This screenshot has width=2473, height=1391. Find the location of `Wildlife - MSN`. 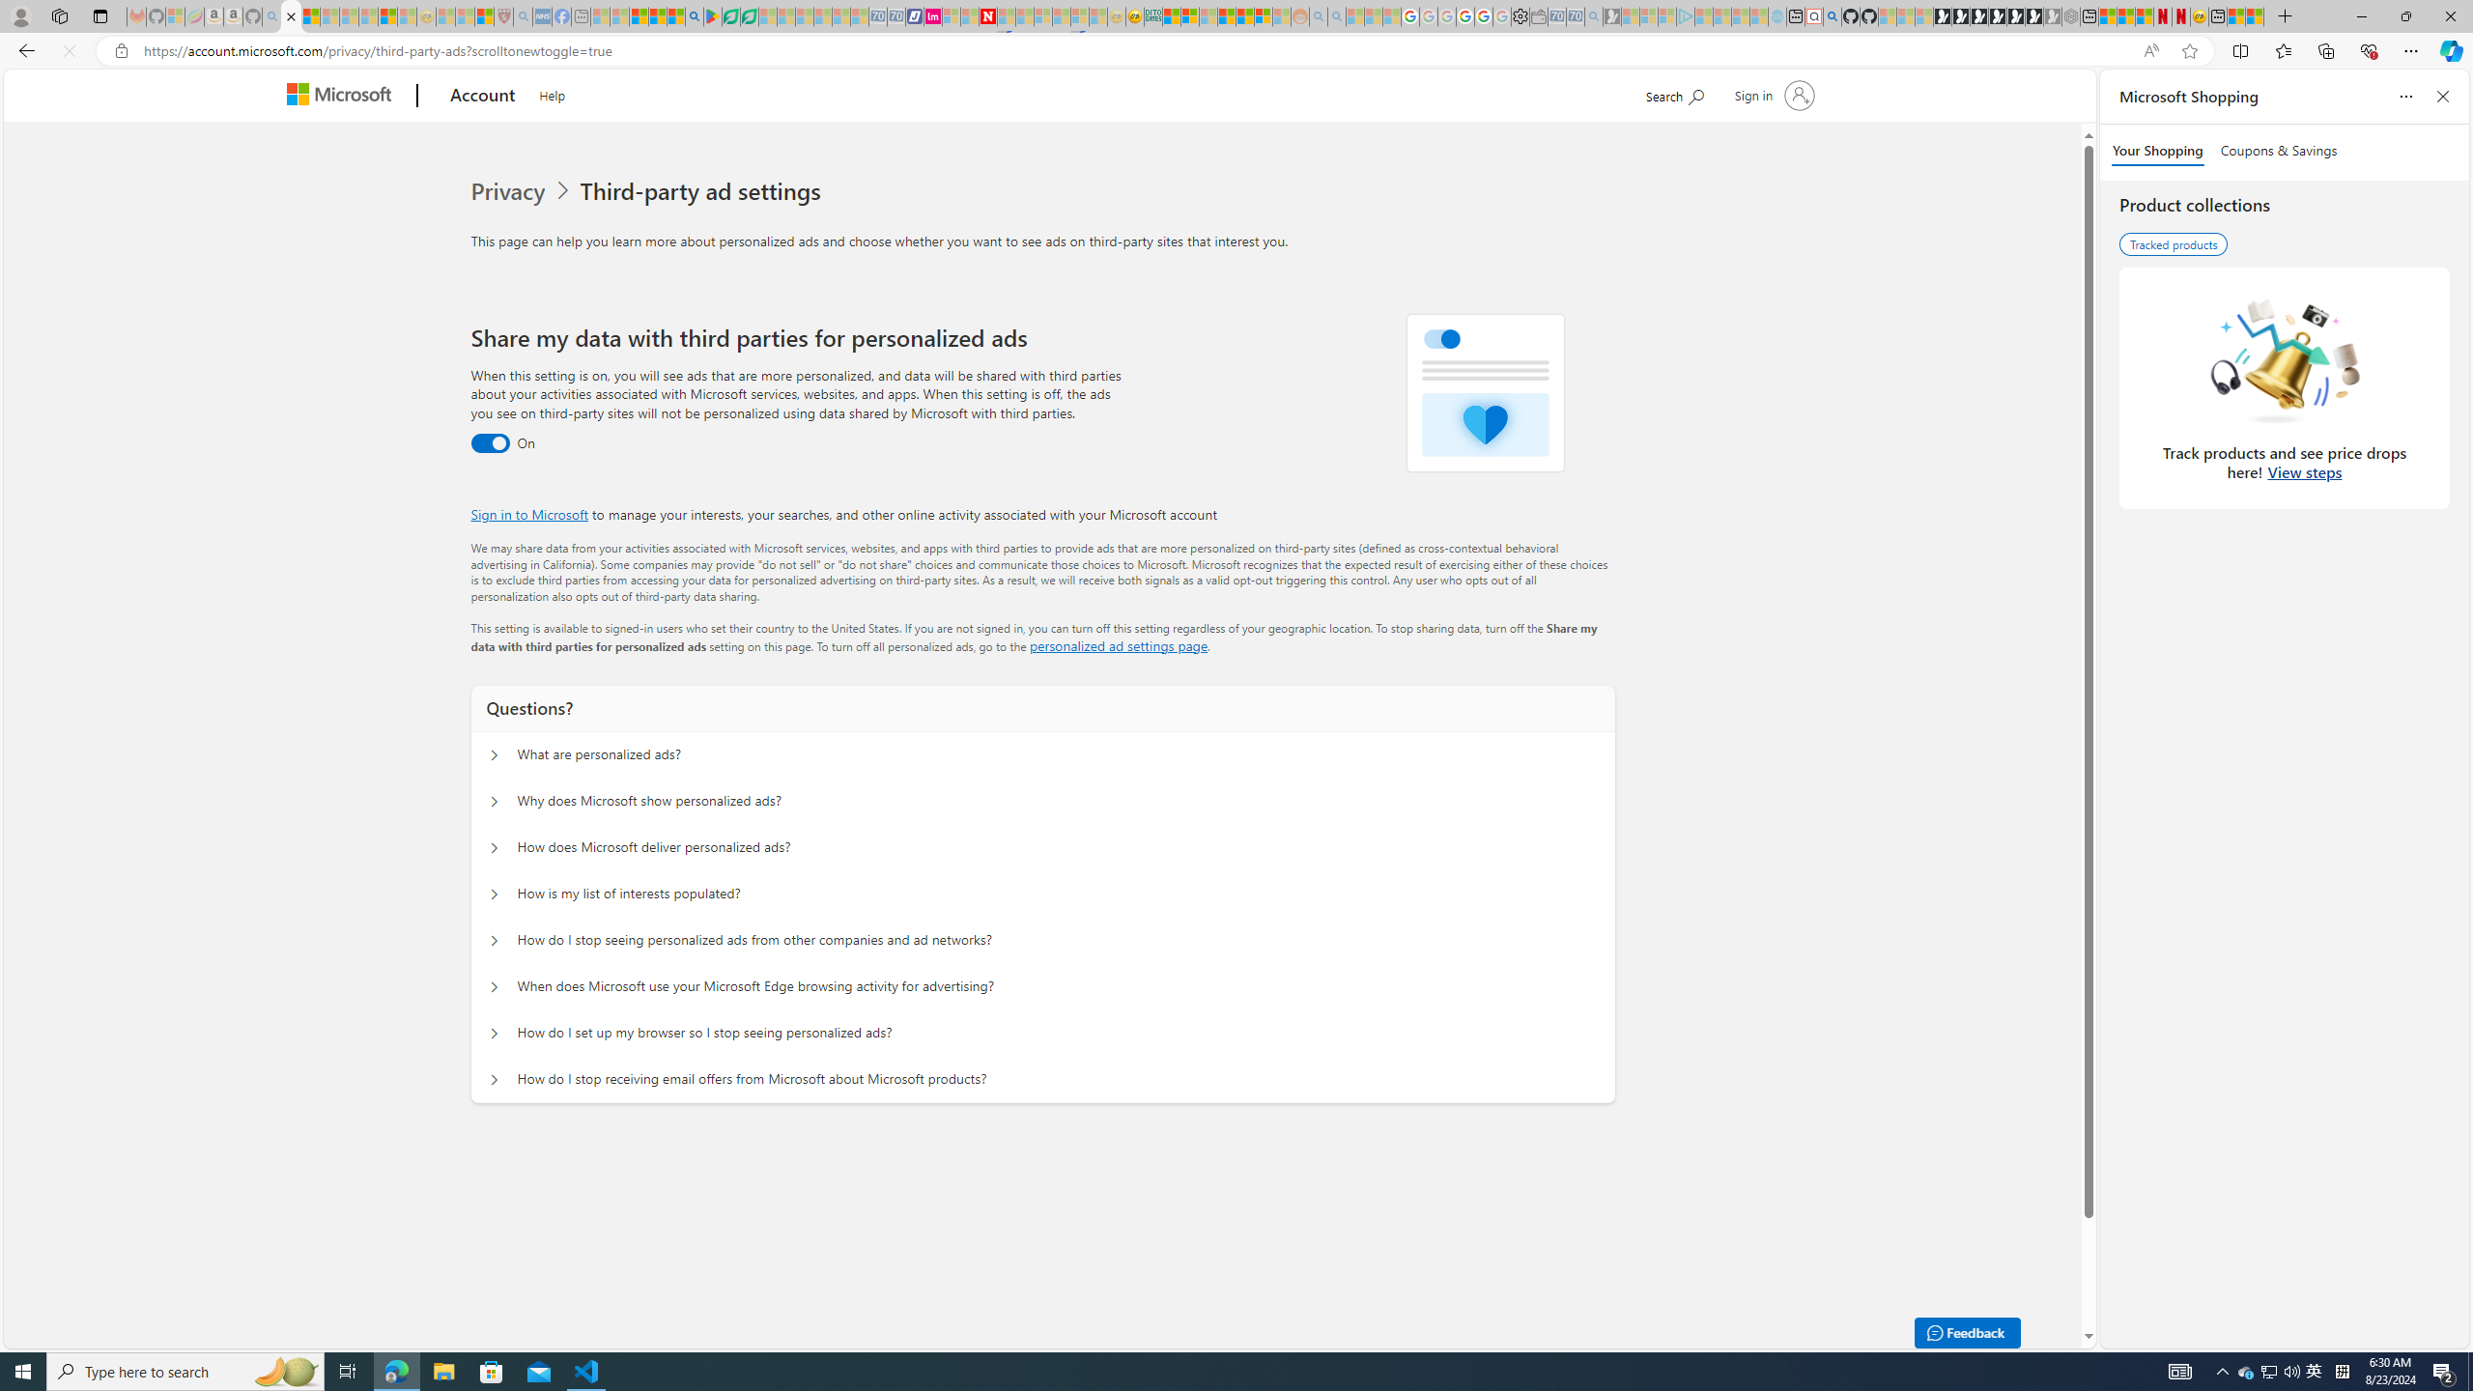

Wildlife - MSN is located at coordinates (2235, 16).